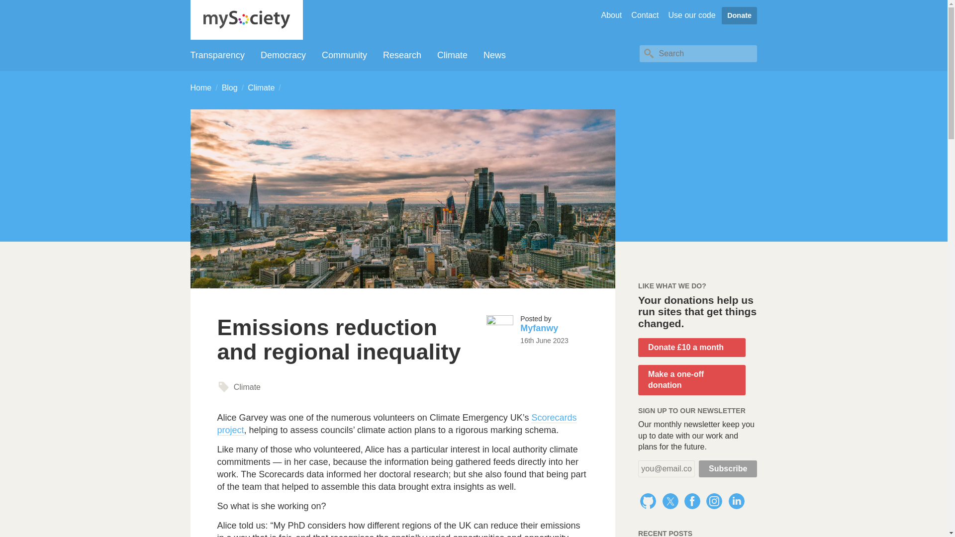 The image size is (955, 537). I want to click on About, so click(611, 15).